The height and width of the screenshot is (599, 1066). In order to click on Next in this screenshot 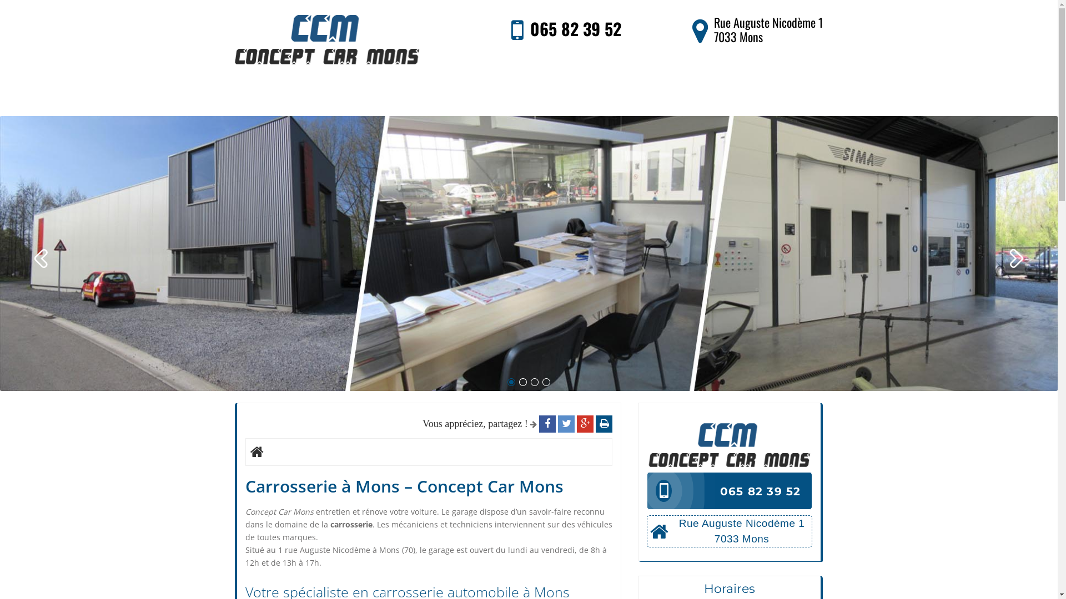, I will do `click(1015, 261)`.